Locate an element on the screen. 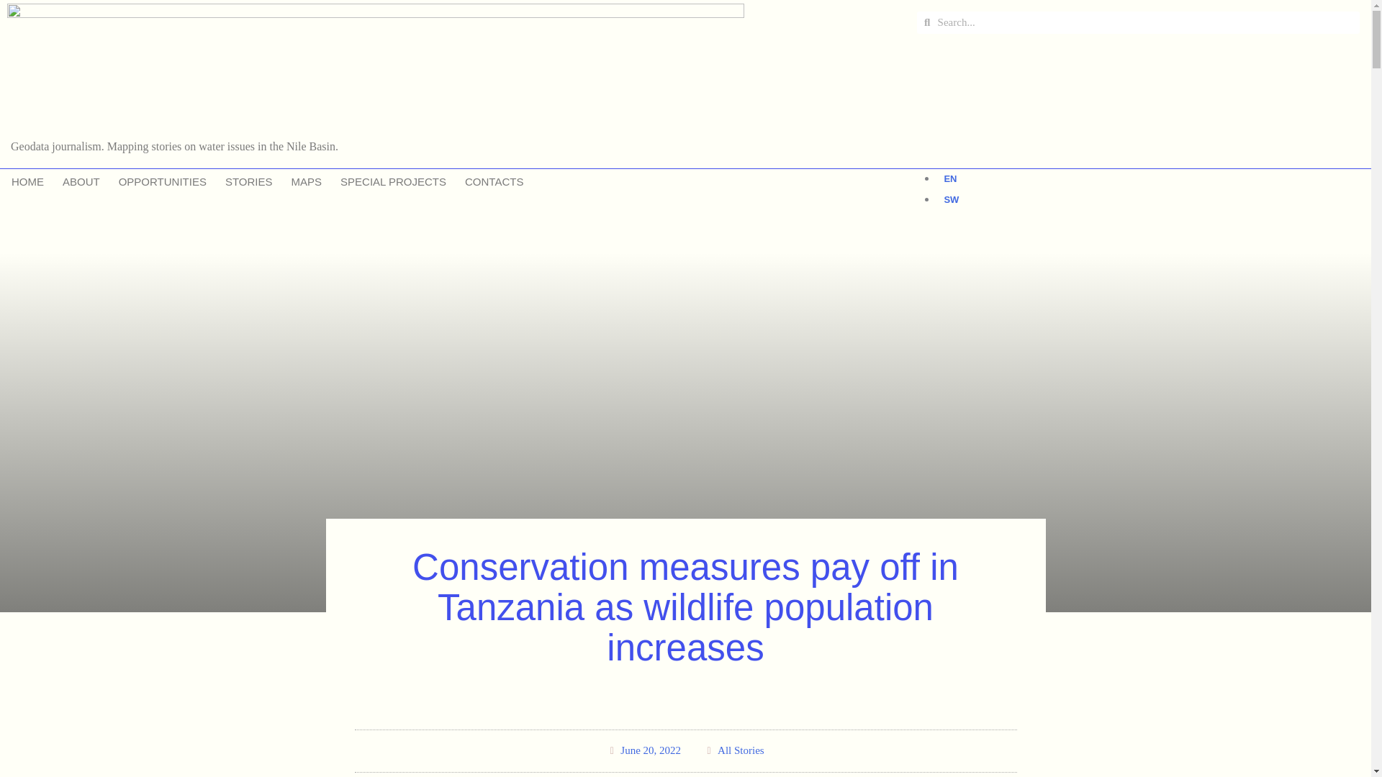 The width and height of the screenshot is (1382, 777). CONTACTS is located at coordinates (494, 182).